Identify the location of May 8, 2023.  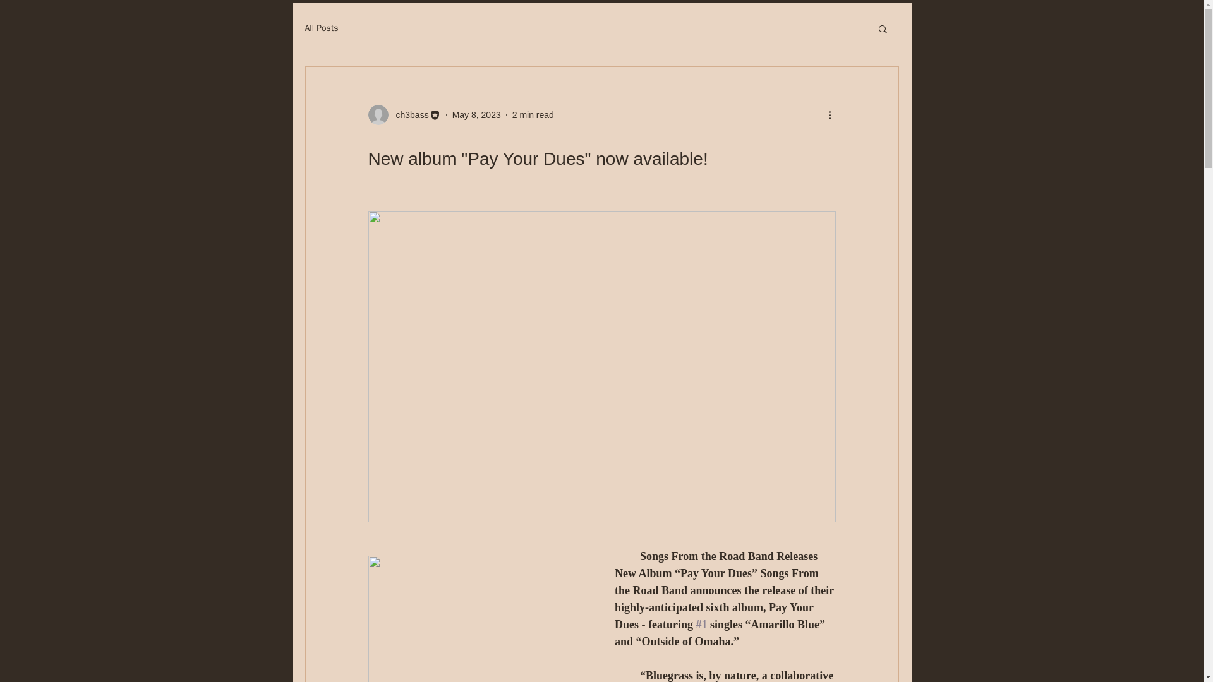
(476, 115).